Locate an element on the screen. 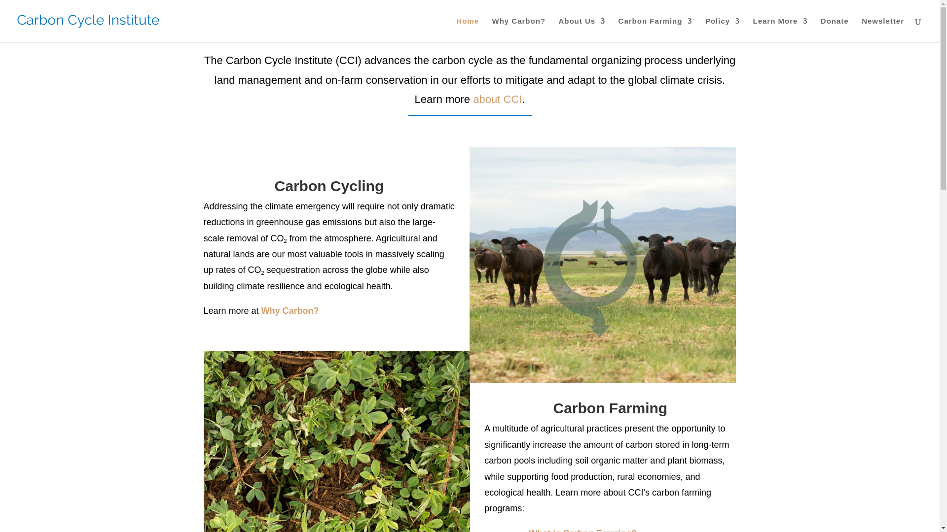 The height and width of the screenshot is (532, 947). paigegreenFibershedEstil01192012-165 is located at coordinates (336, 441).